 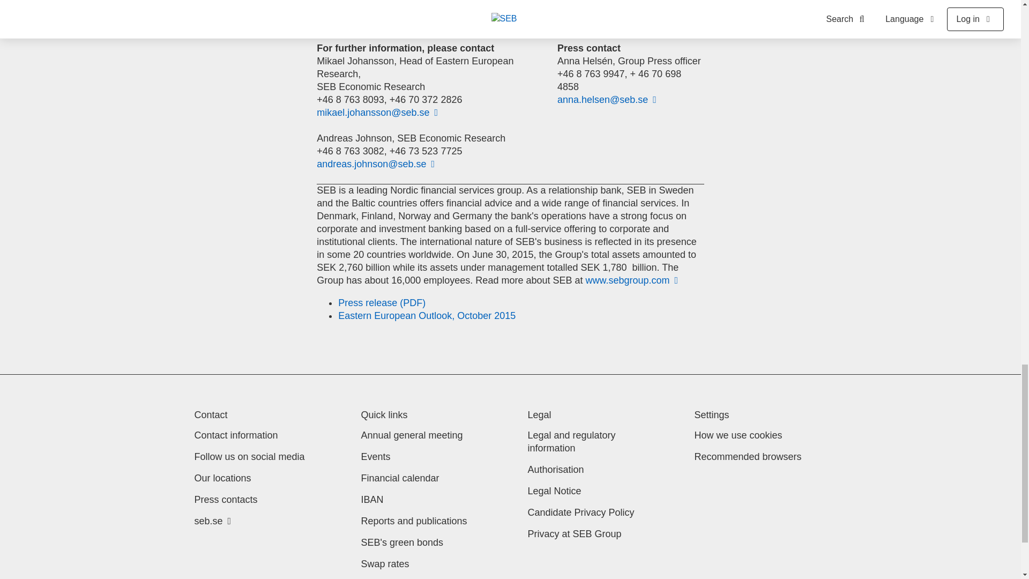 I want to click on Swap rates, so click(x=385, y=564).